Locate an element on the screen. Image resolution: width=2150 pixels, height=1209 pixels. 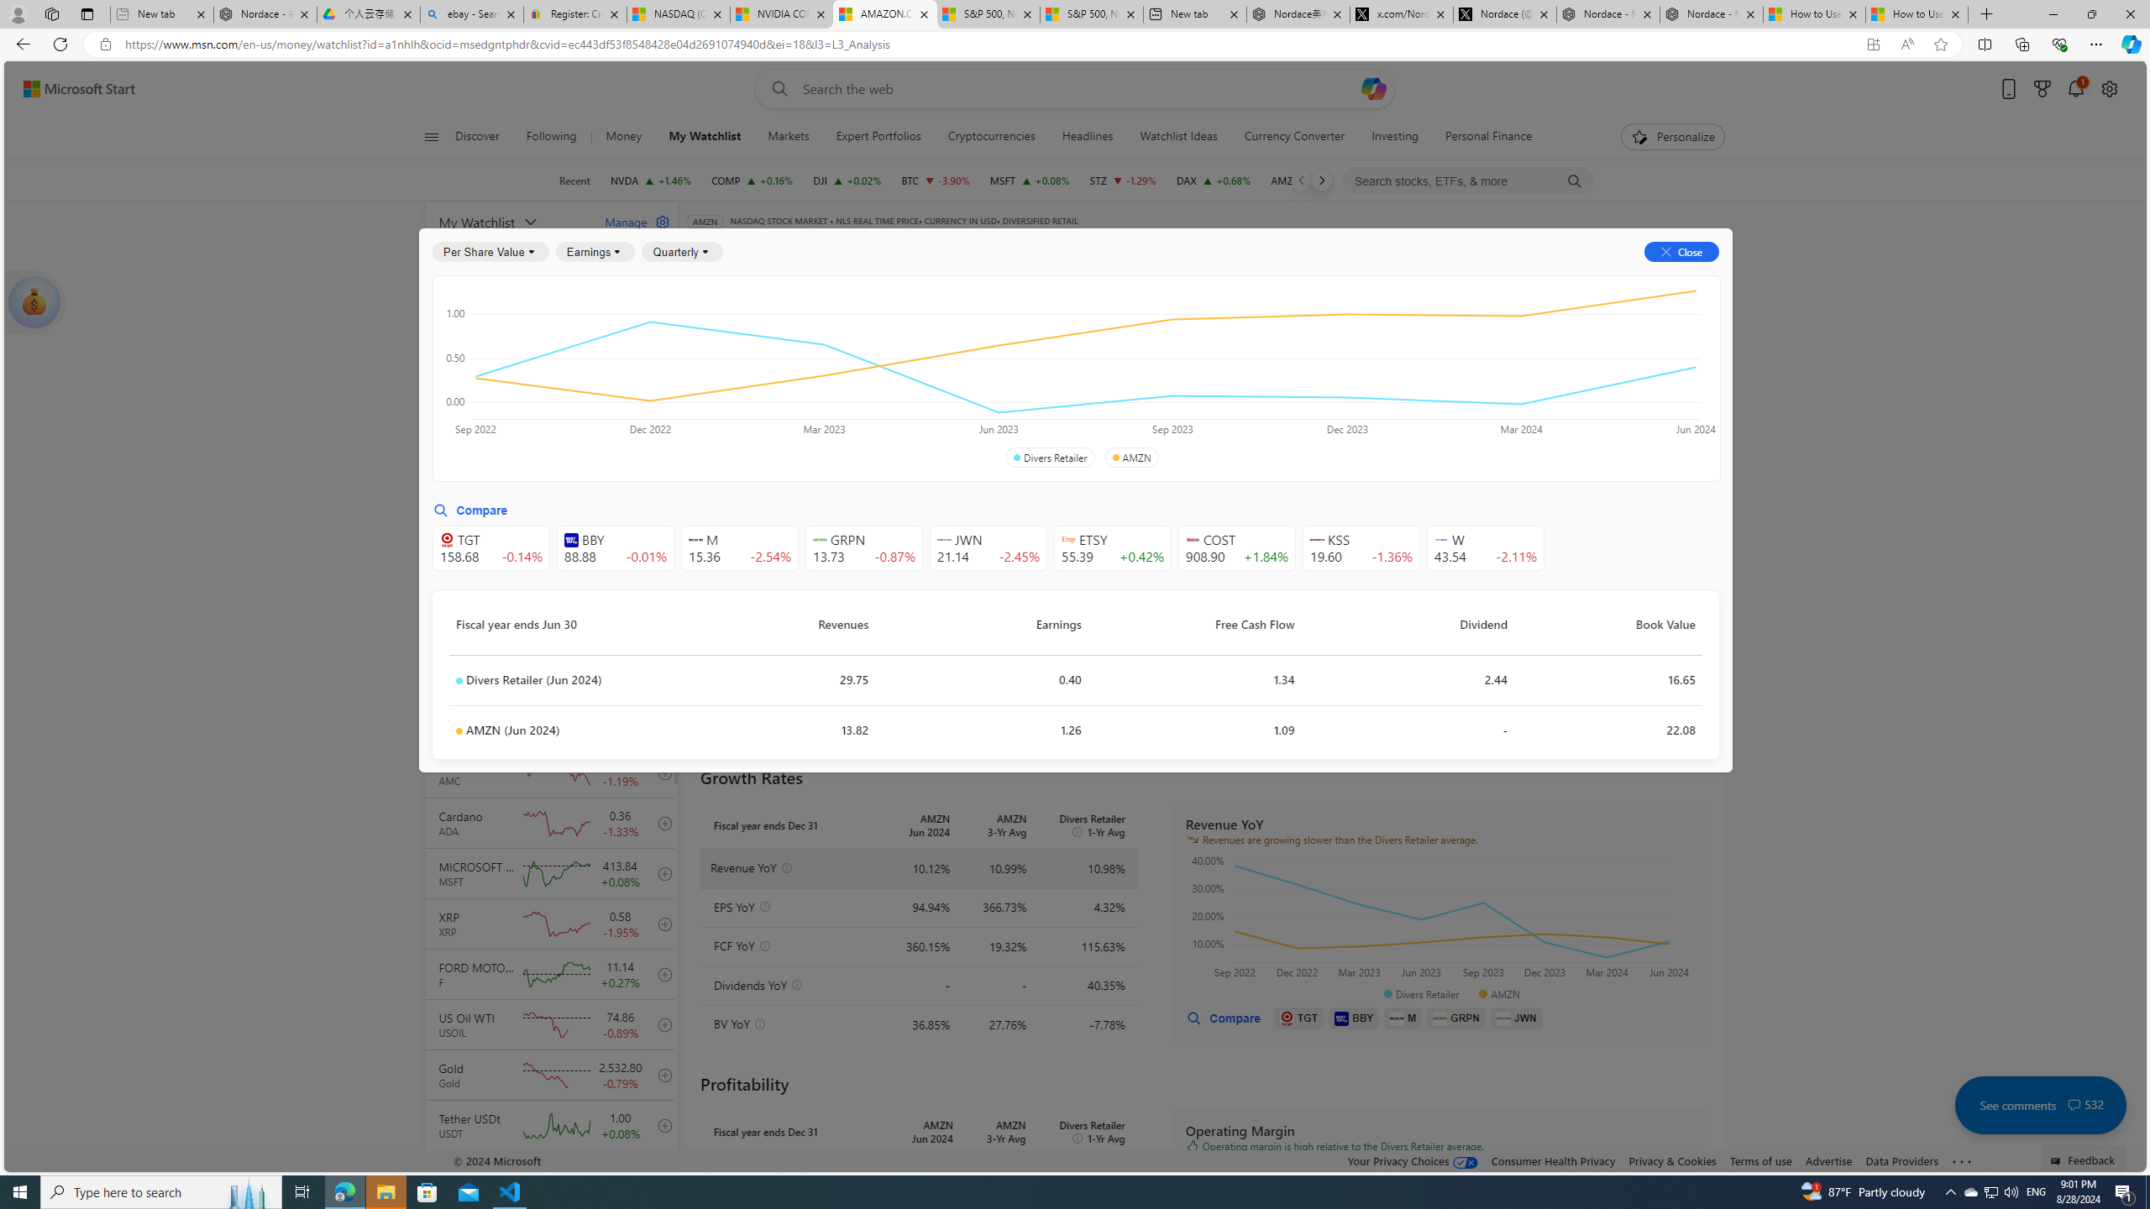
Class: text-DS-EntryPoint1-3 is located at coordinates (1312, 374).